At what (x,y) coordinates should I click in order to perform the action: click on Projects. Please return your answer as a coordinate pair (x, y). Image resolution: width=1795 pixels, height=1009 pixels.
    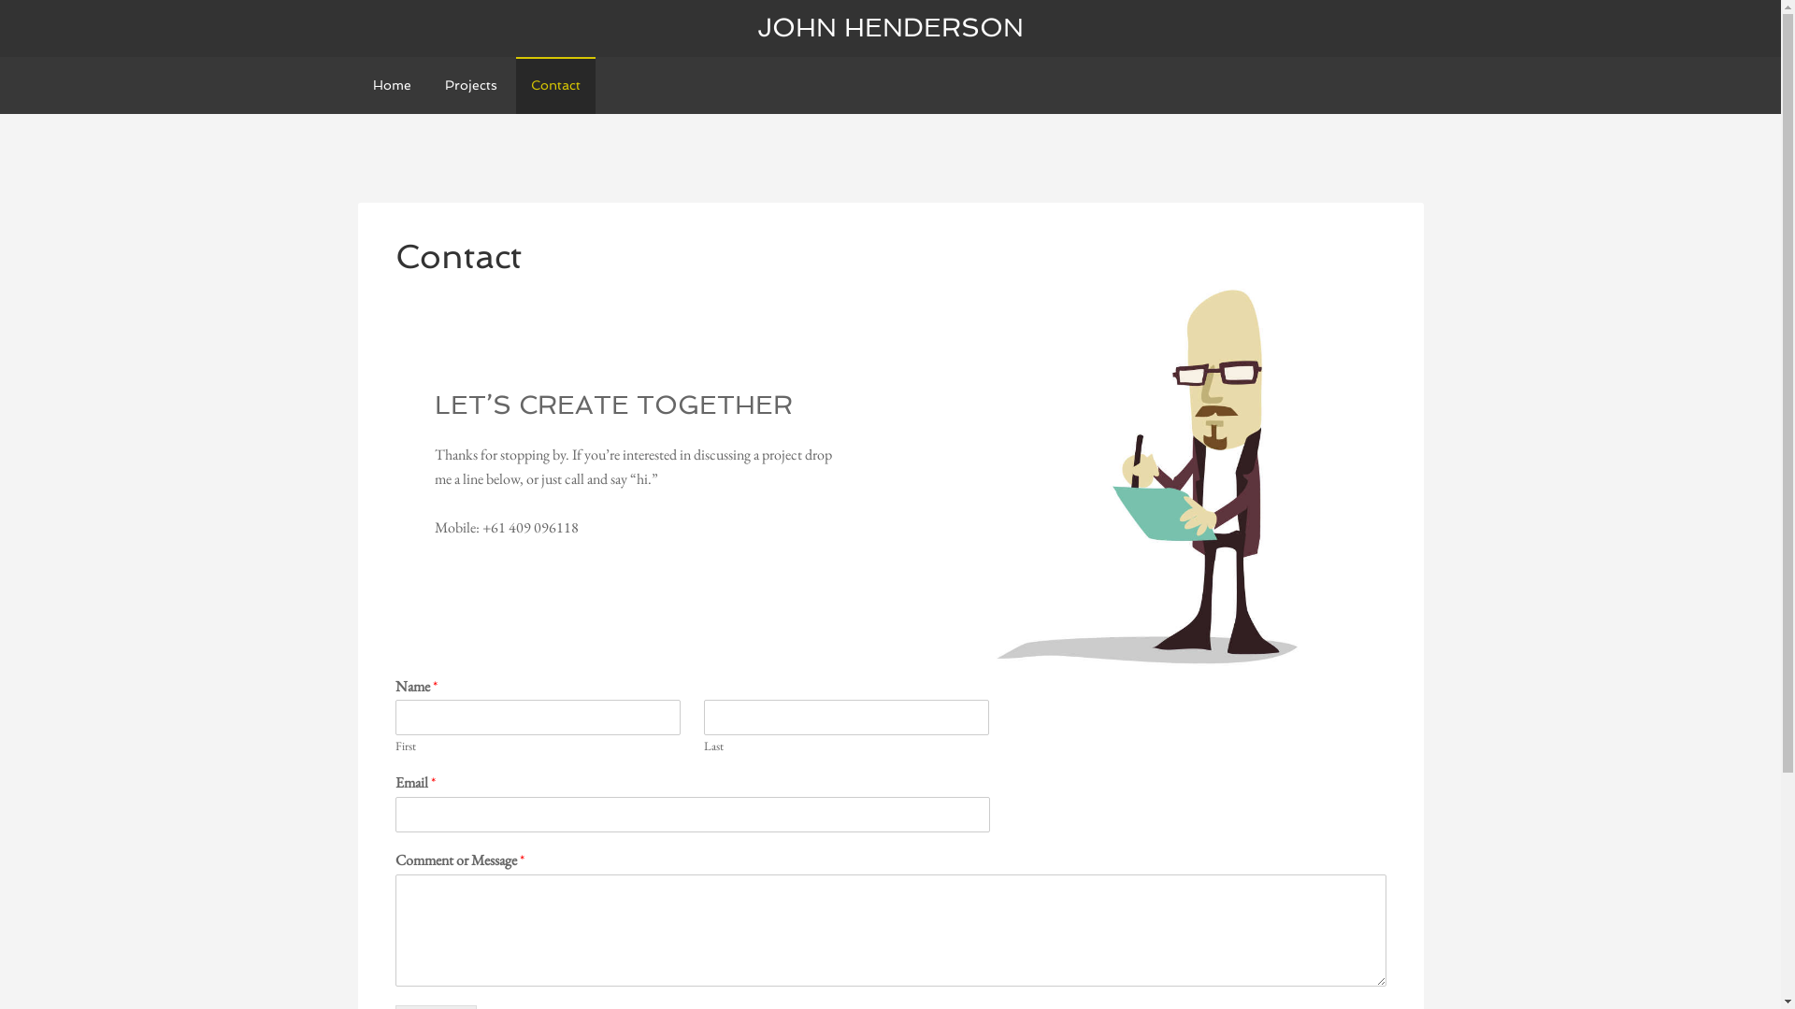
    Looking at the image, I should click on (471, 86).